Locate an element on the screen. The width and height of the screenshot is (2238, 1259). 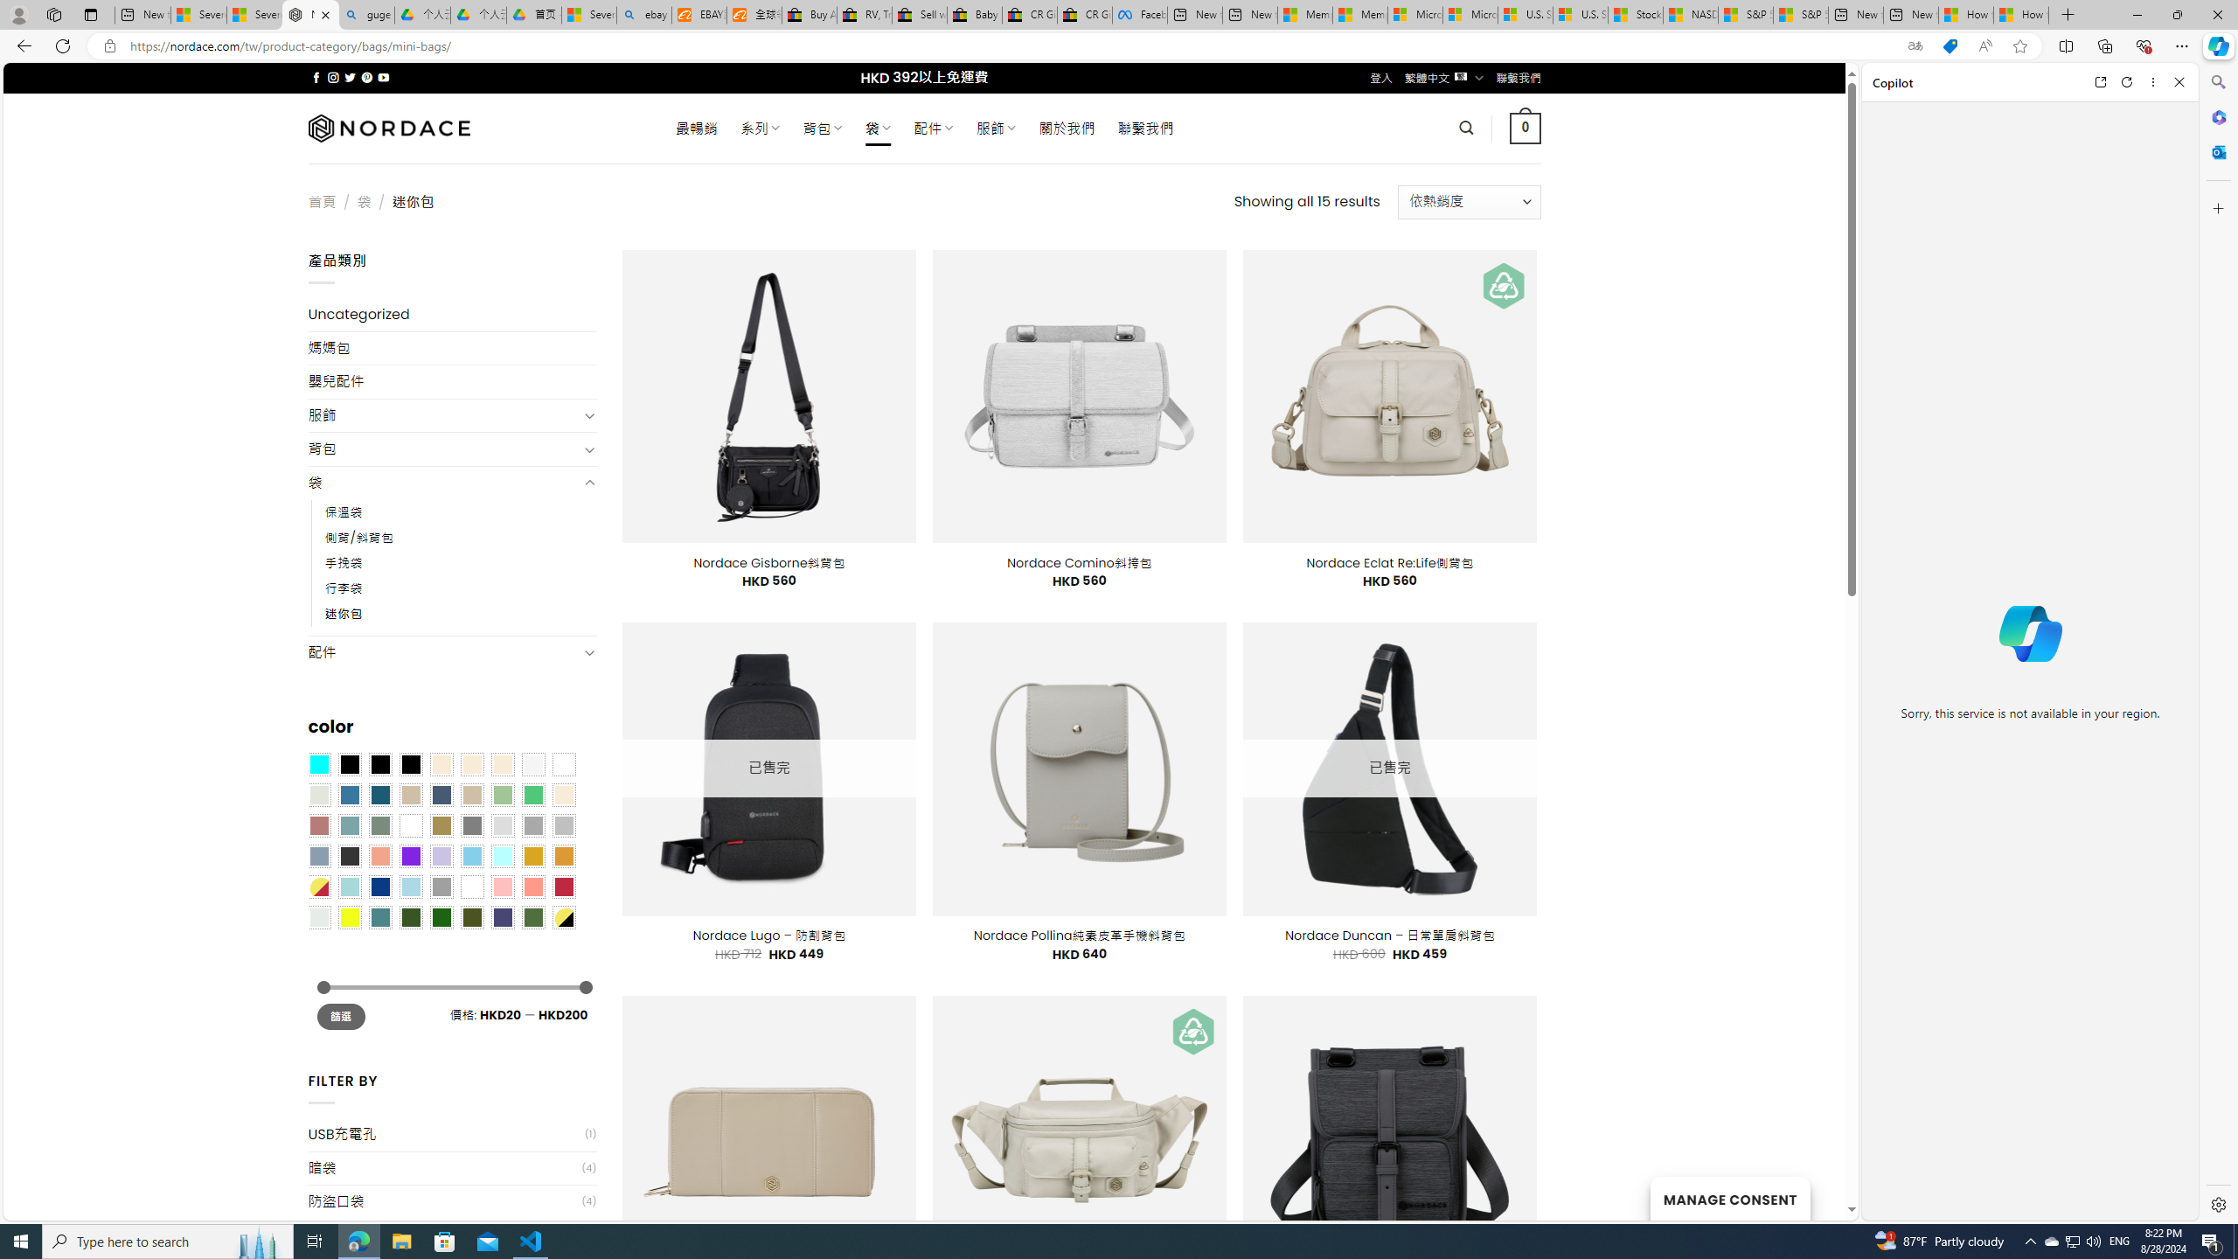
Follow on Facebook is located at coordinates (316, 77).